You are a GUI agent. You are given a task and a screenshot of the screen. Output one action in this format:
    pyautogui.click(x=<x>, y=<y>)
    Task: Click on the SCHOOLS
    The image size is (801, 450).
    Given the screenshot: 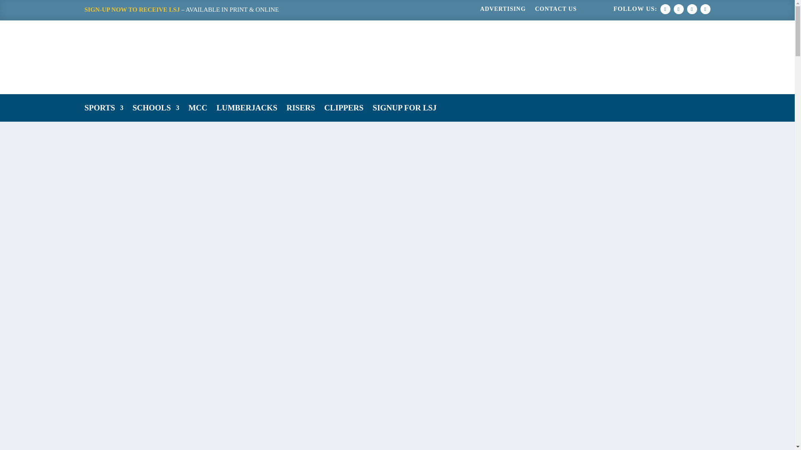 What is the action you would take?
    pyautogui.click(x=156, y=109)
    